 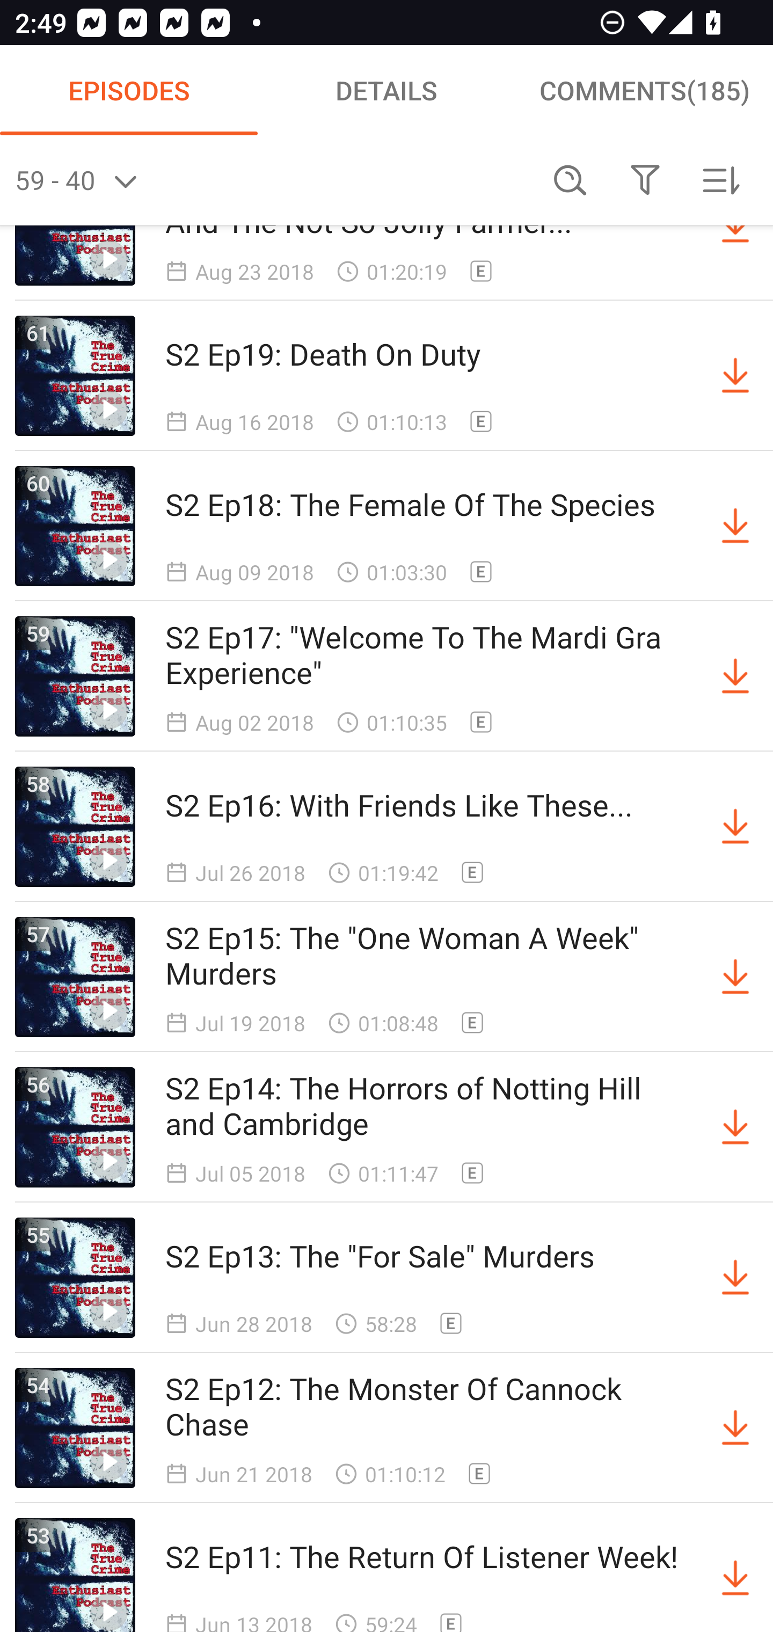 I want to click on  Search, so click(x=570, y=180).